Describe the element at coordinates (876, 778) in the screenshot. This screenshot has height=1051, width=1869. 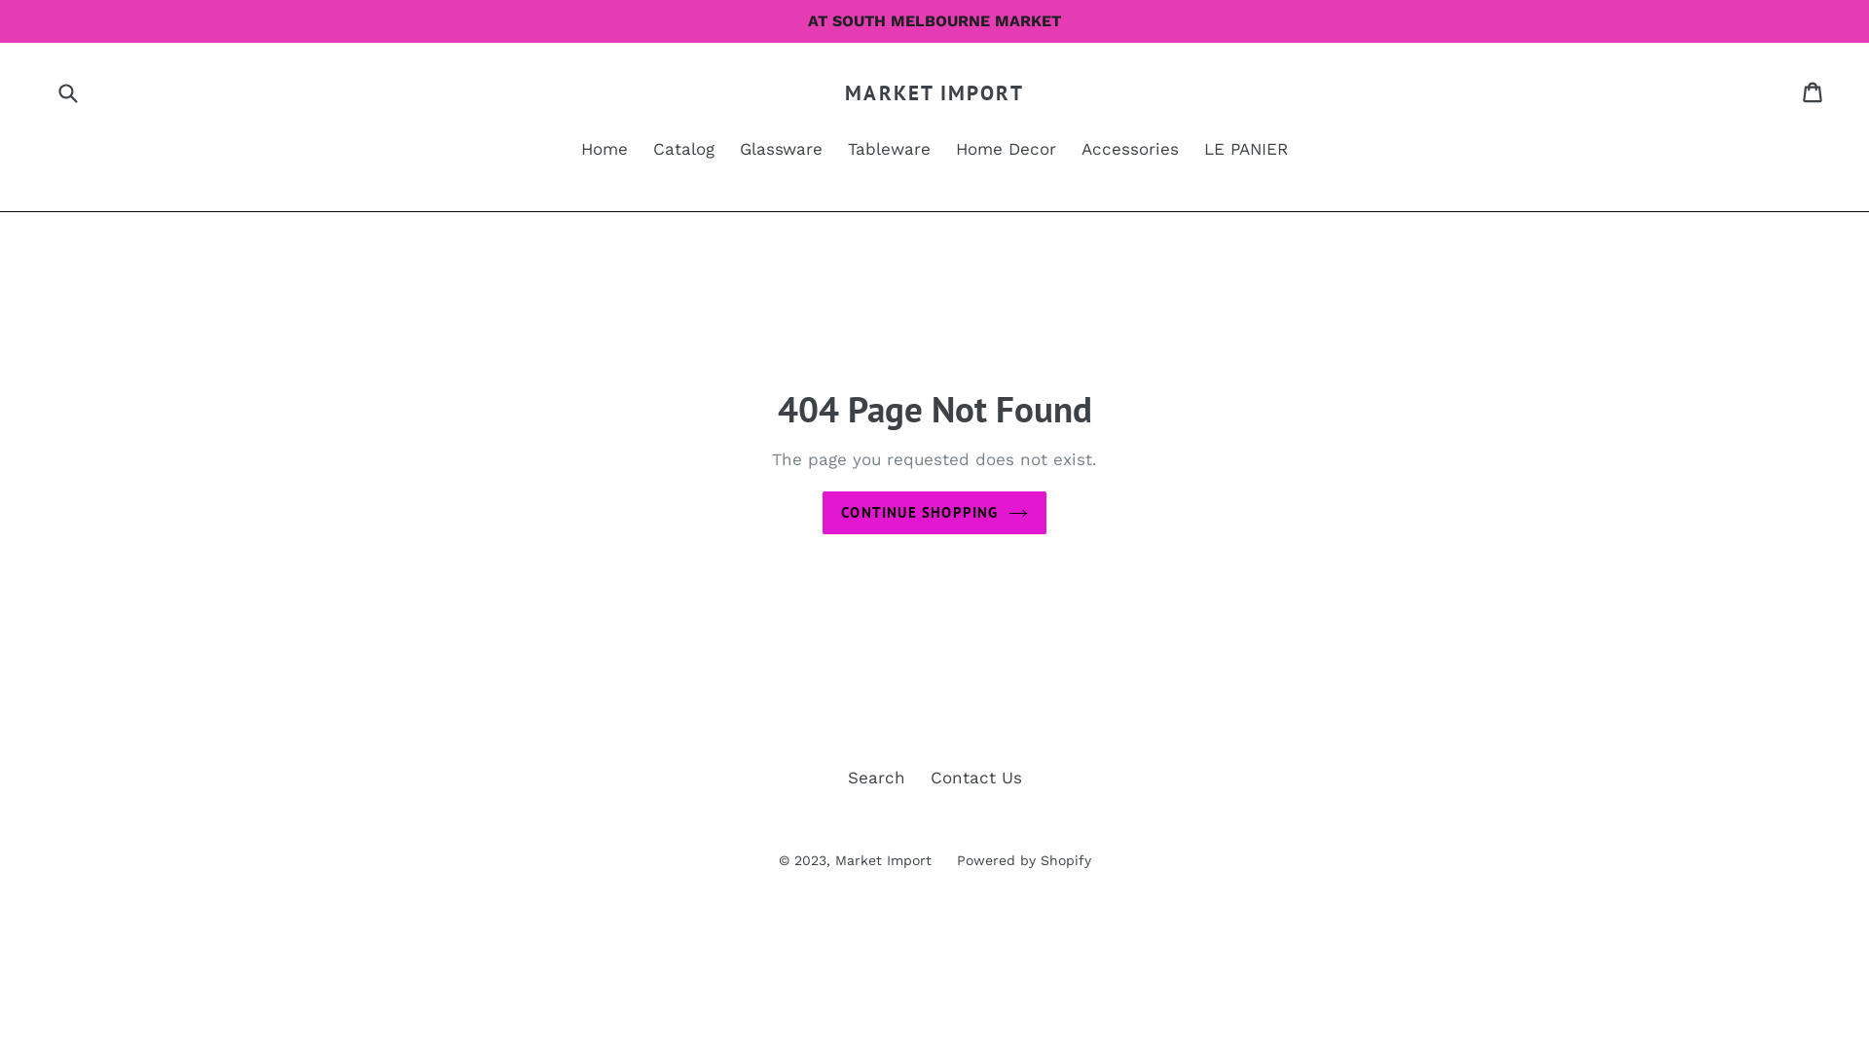
I see `Search` at that location.